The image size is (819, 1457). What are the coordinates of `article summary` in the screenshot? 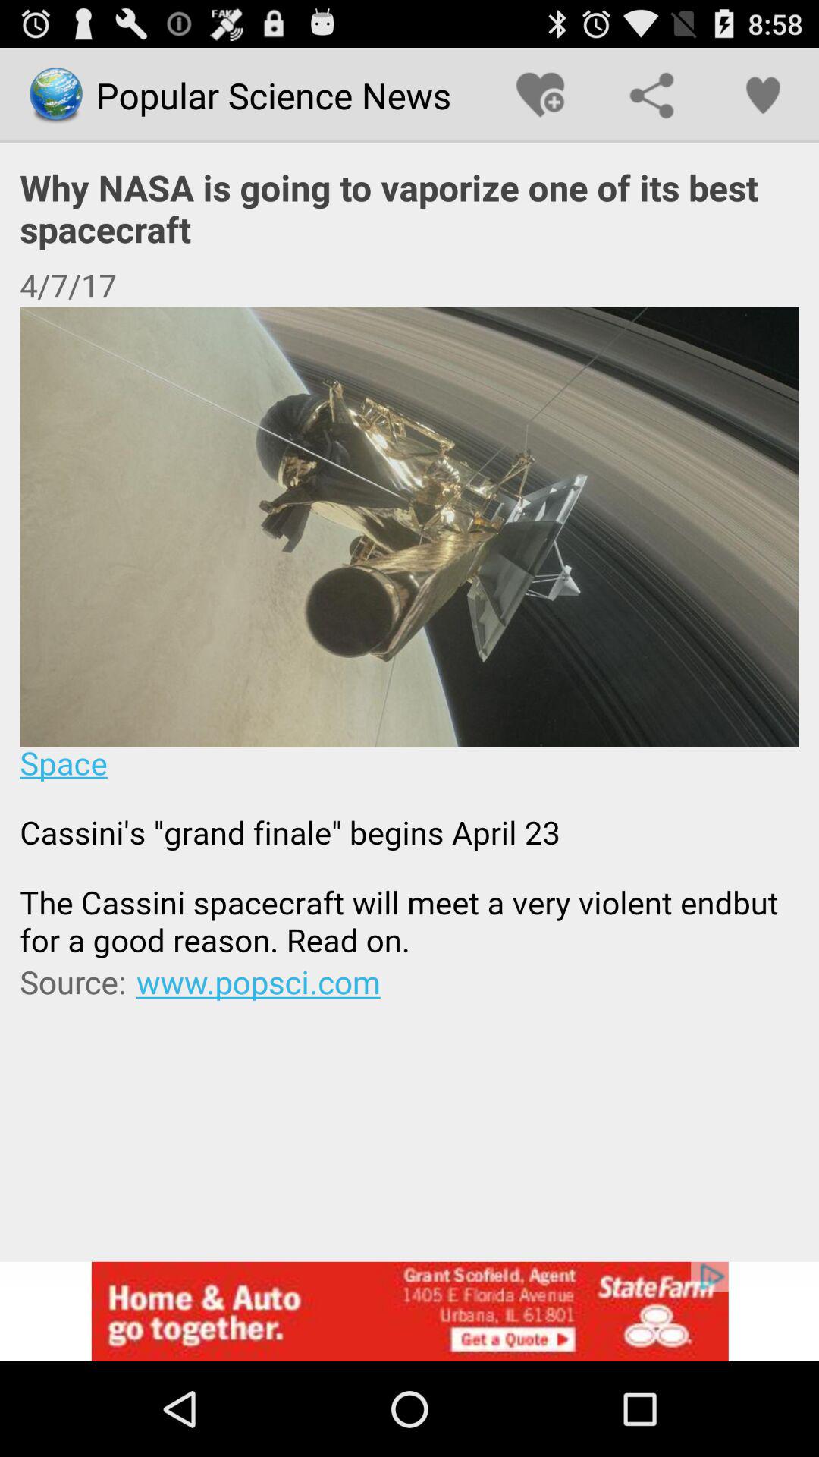 It's located at (409, 633).